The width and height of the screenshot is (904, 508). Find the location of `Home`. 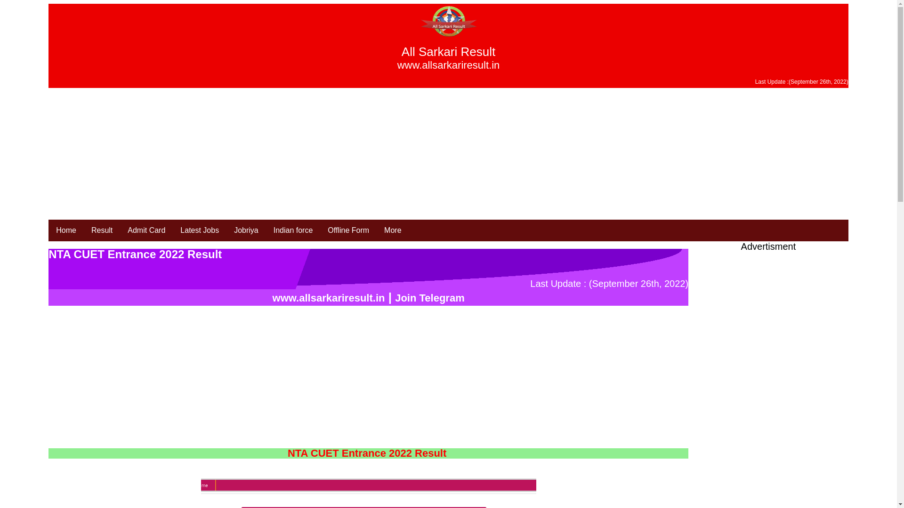

Home is located at coordinates (66, 230).